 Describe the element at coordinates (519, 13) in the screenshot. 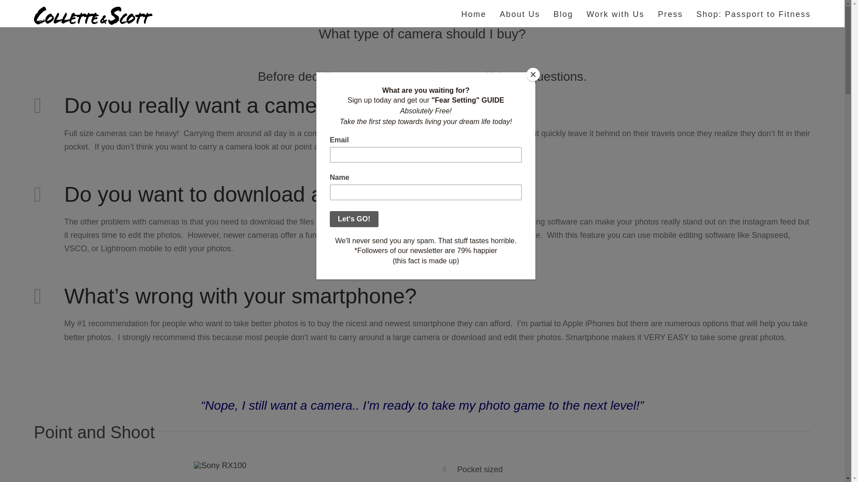

I see `About Us` at that location.